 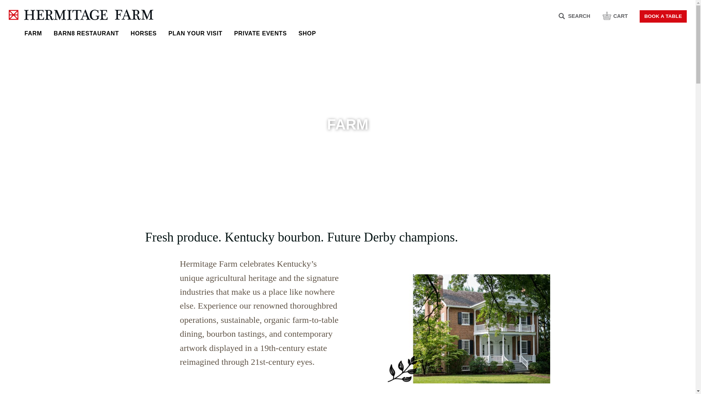 What do you see at coordinates (195, 33) in the screenshot?
I see `Plan Your Visit` at bounding box center [195, 33].